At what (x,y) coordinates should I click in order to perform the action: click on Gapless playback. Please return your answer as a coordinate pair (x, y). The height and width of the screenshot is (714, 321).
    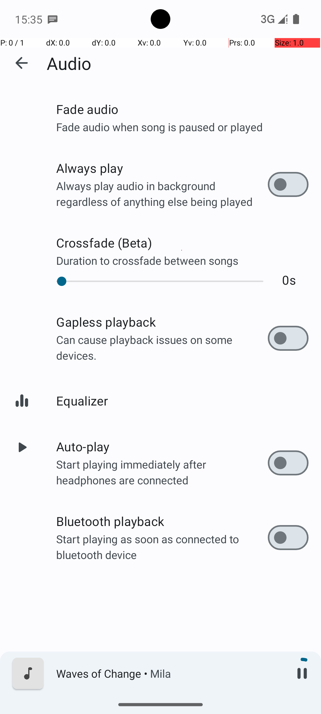
    Looking at the image, I should click on (162, 322).